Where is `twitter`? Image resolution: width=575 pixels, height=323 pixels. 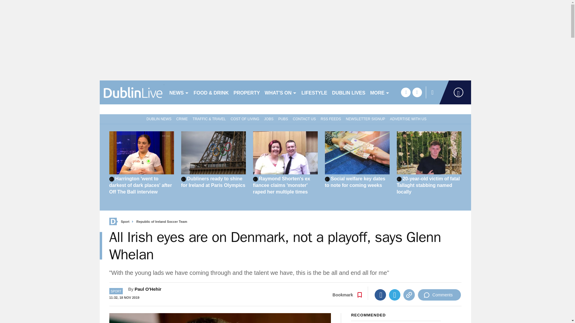
twitter is located at coordinates (417, 92).